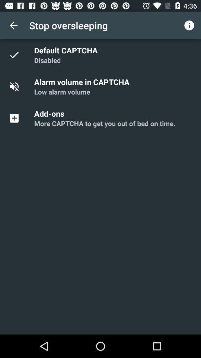  What do you see at coordinates (105, 123) in the screenshot?
I see `tap the more captcha to icon` at bounding box center [105, 123].